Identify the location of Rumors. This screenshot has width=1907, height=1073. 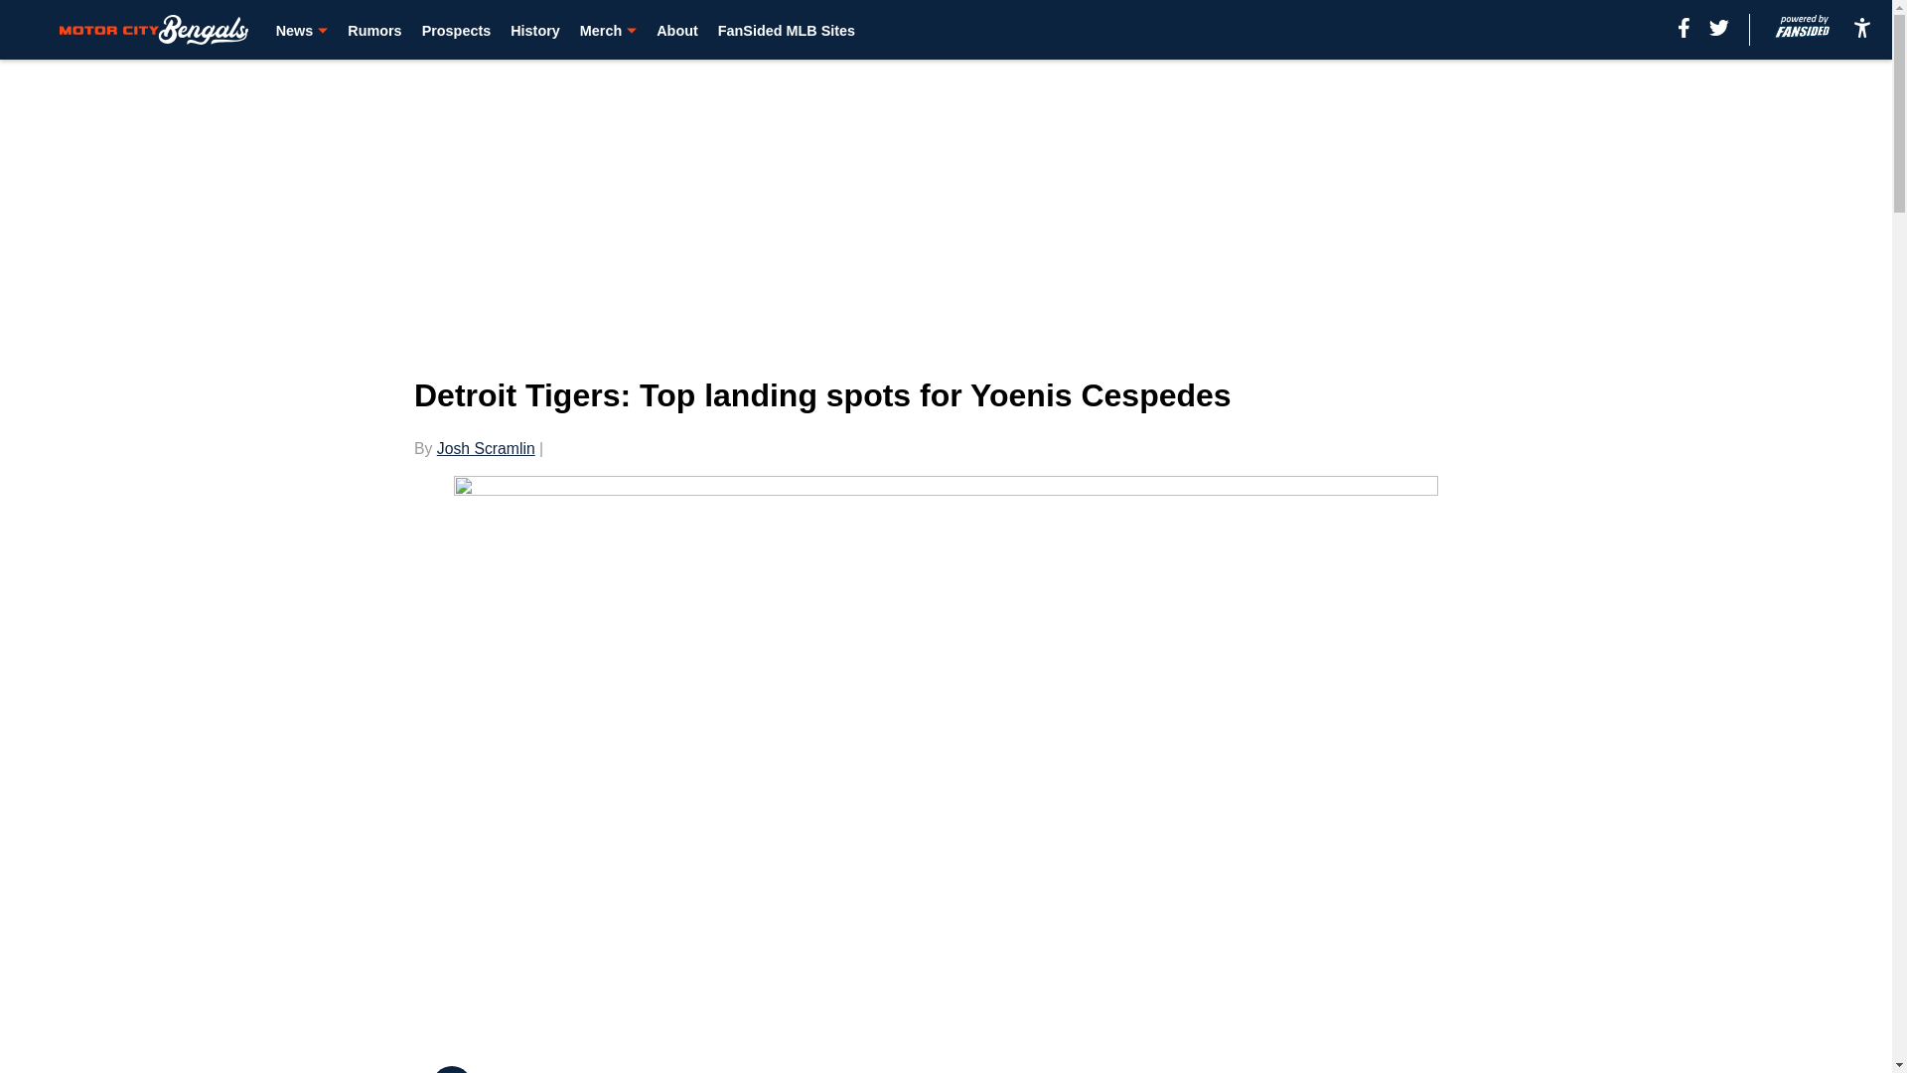
(373, 30).